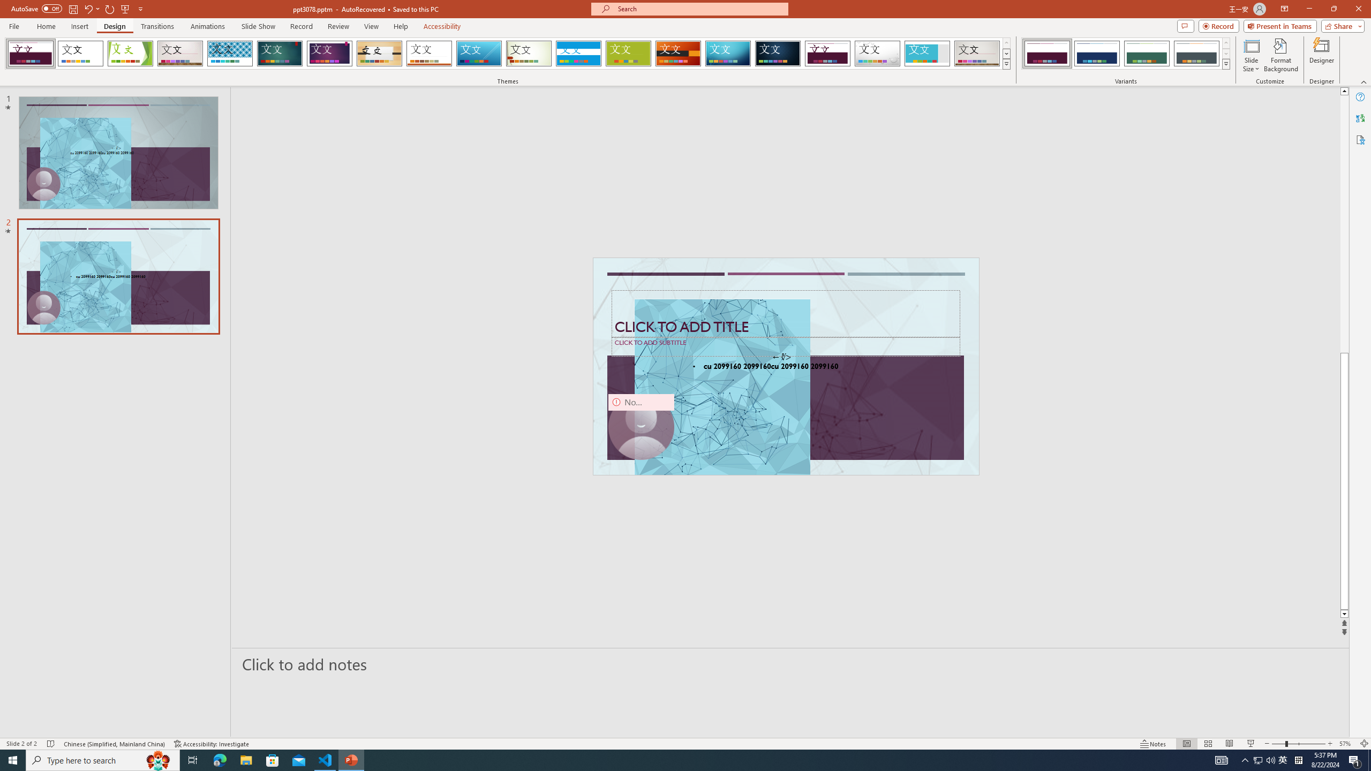  I want to click on Damask, so click(778, 54).